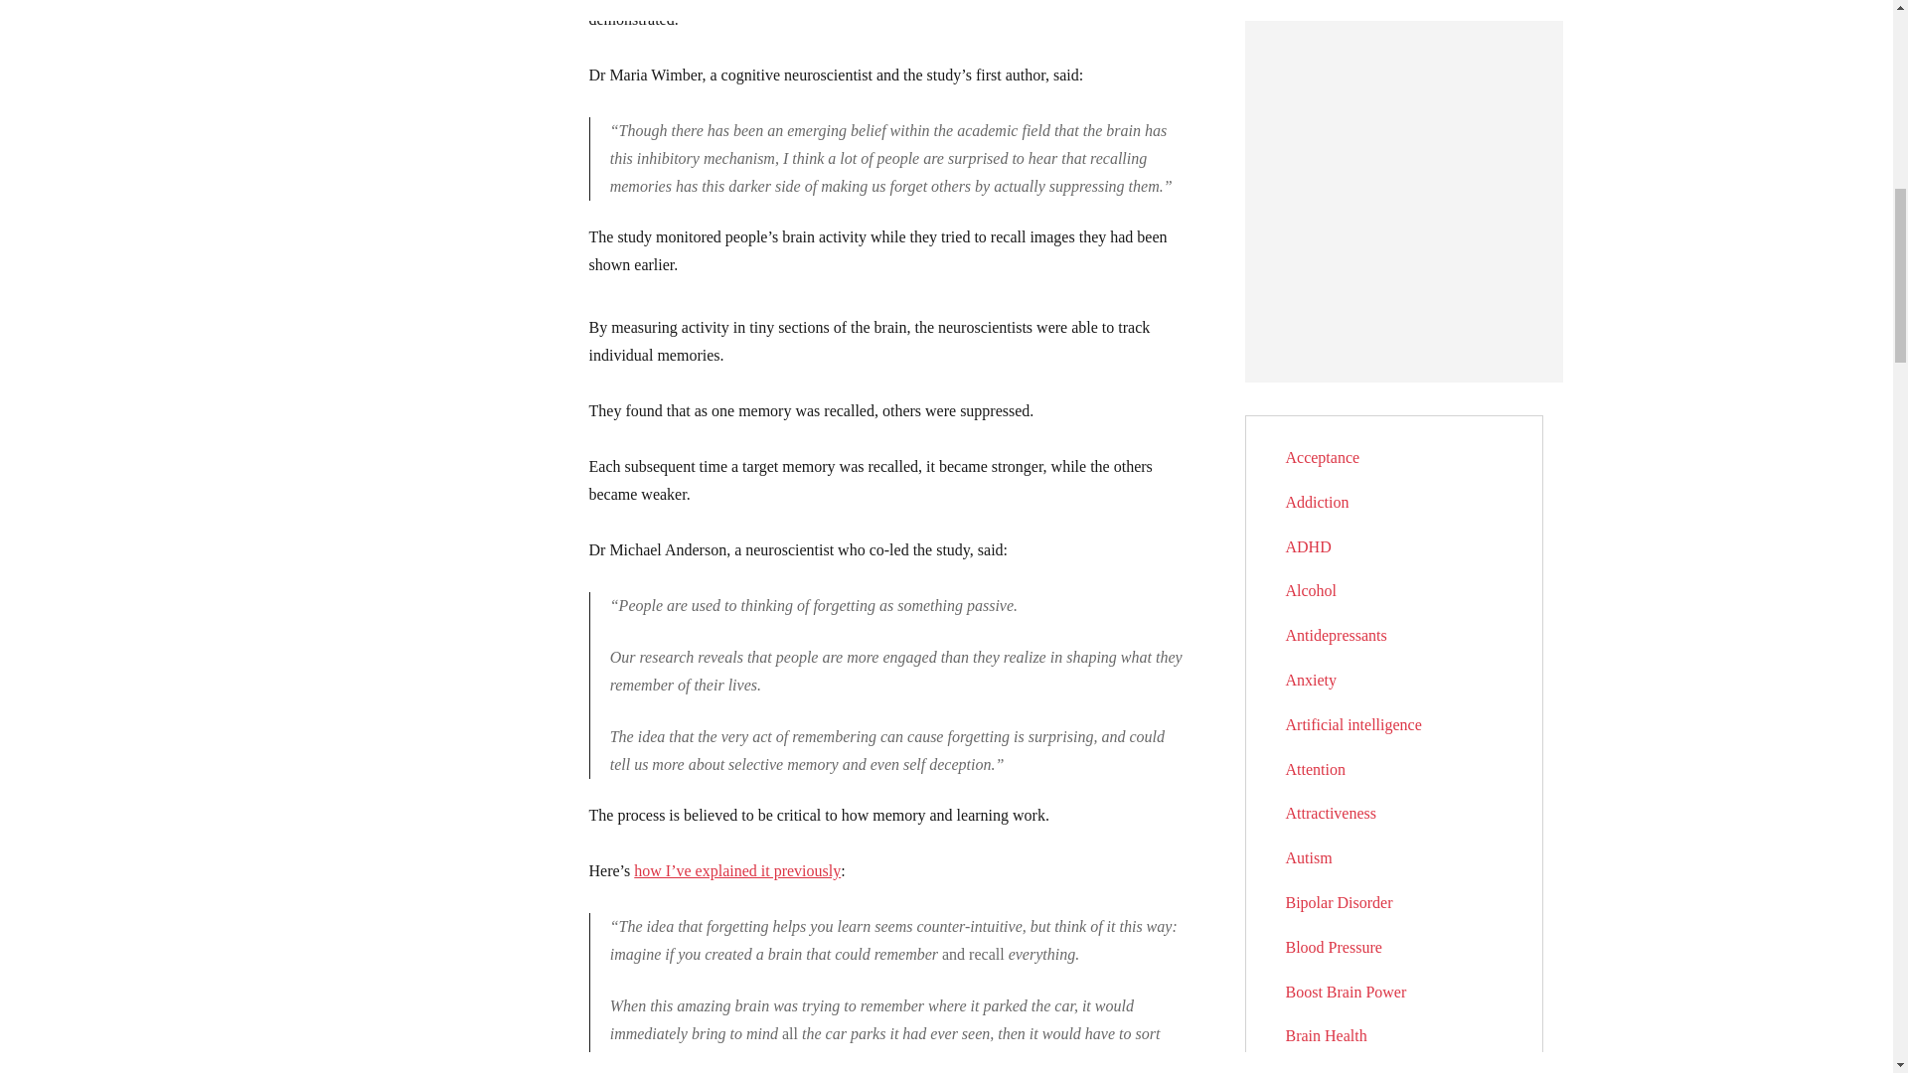 The width and height of the screenshot is (1908, 1073). I want to click on Blood Pressure, so click(1334, 948).